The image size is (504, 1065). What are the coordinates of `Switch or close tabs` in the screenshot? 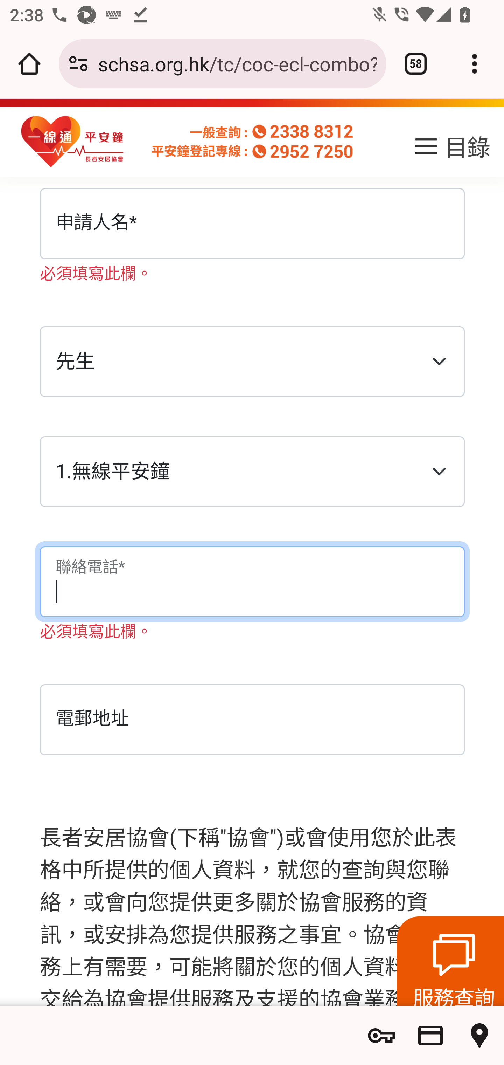 It's located at (416, 64).